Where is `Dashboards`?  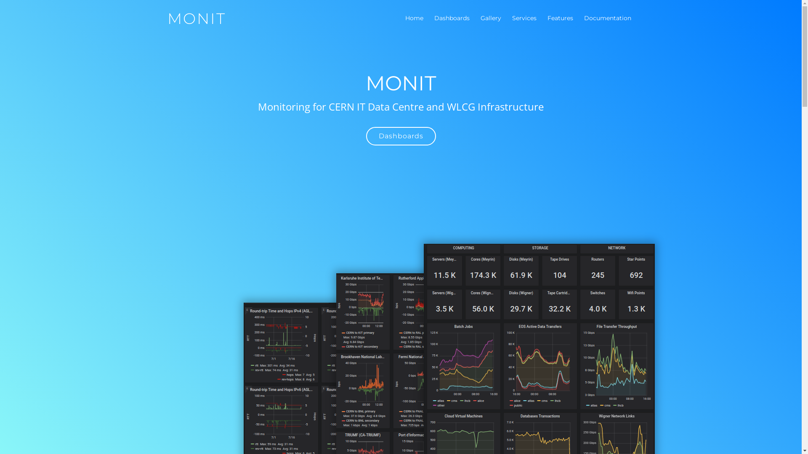
Dashboards is located at coordinates (452, 20).